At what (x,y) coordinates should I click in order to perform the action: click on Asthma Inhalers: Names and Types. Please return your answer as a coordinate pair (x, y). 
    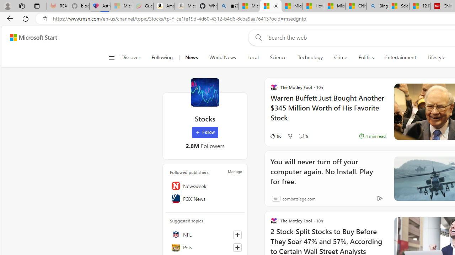
    Looking at the image, I should click on (100, 6).